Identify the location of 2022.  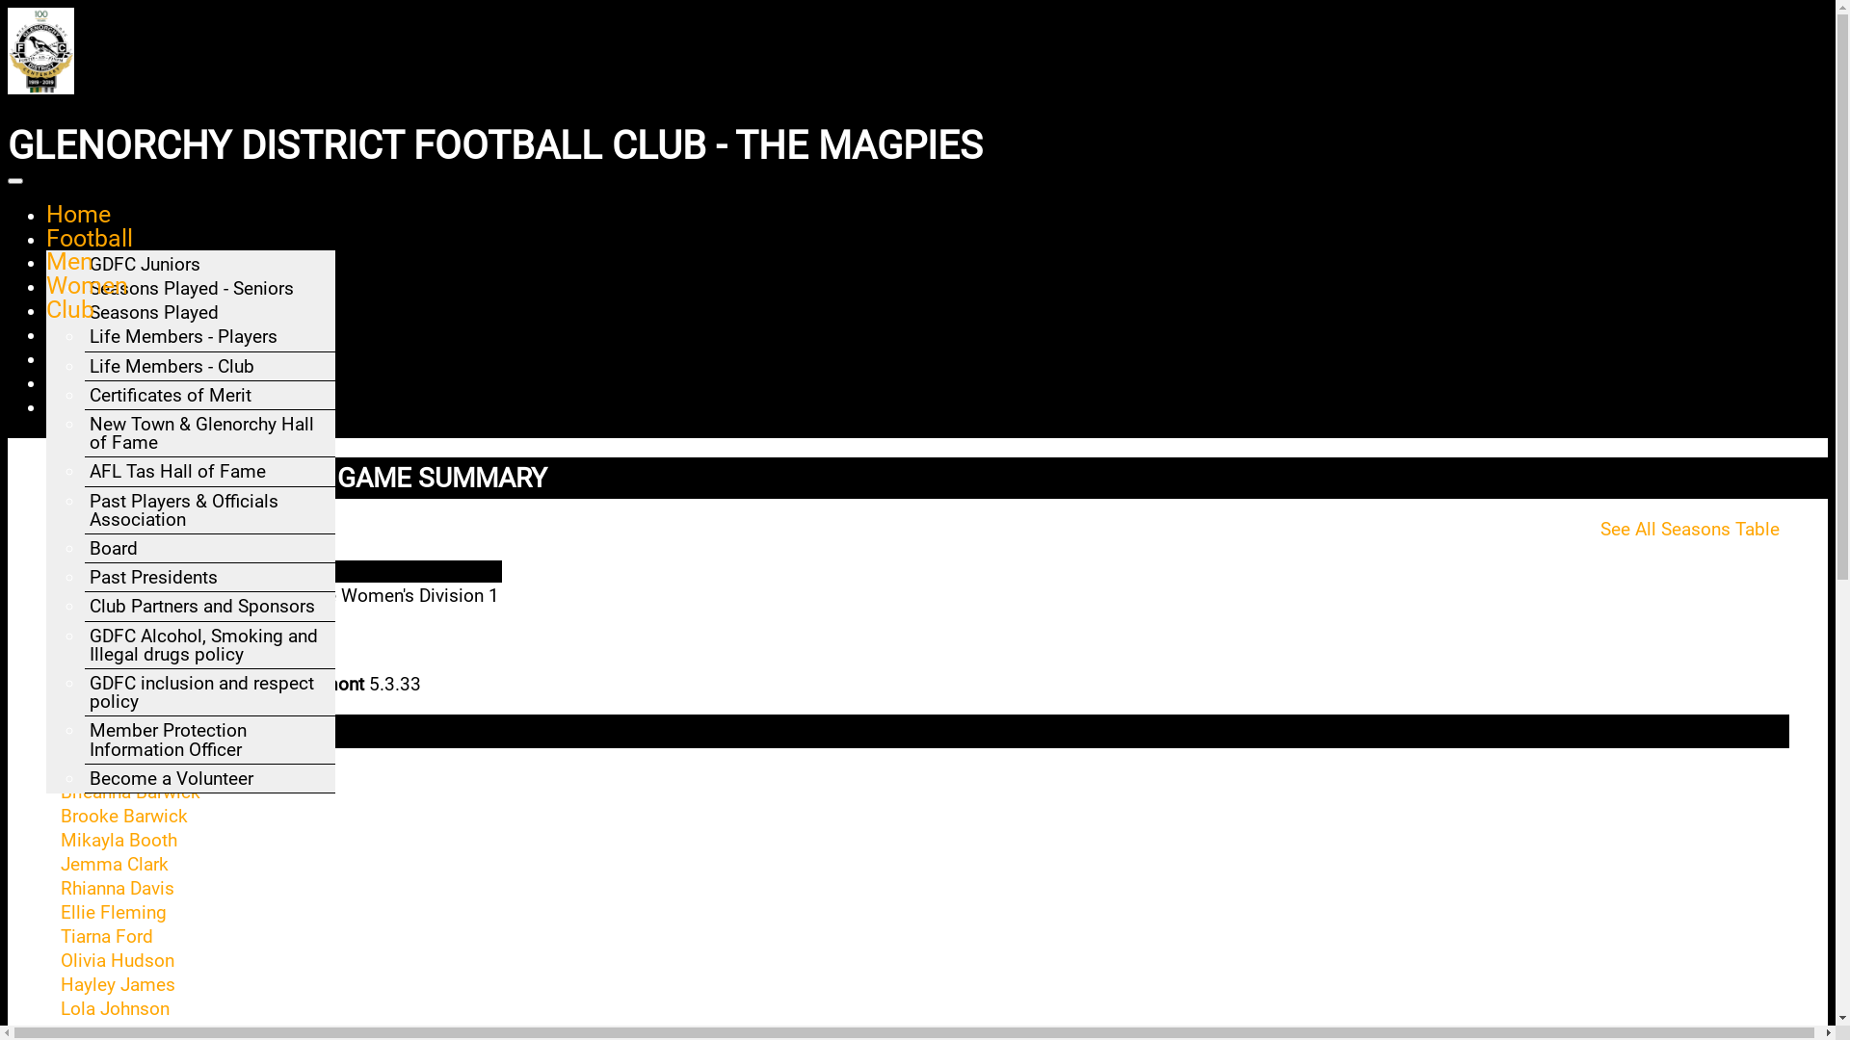
(126, 618).